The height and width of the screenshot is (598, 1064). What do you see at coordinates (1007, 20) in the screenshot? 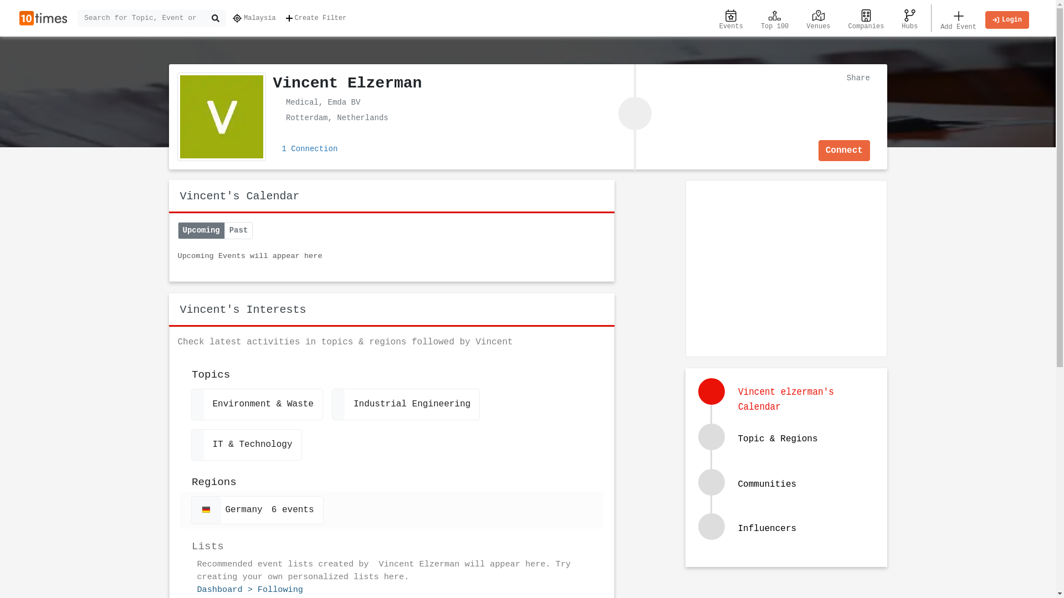
I see `Login` at bounding box center [1007, 20].